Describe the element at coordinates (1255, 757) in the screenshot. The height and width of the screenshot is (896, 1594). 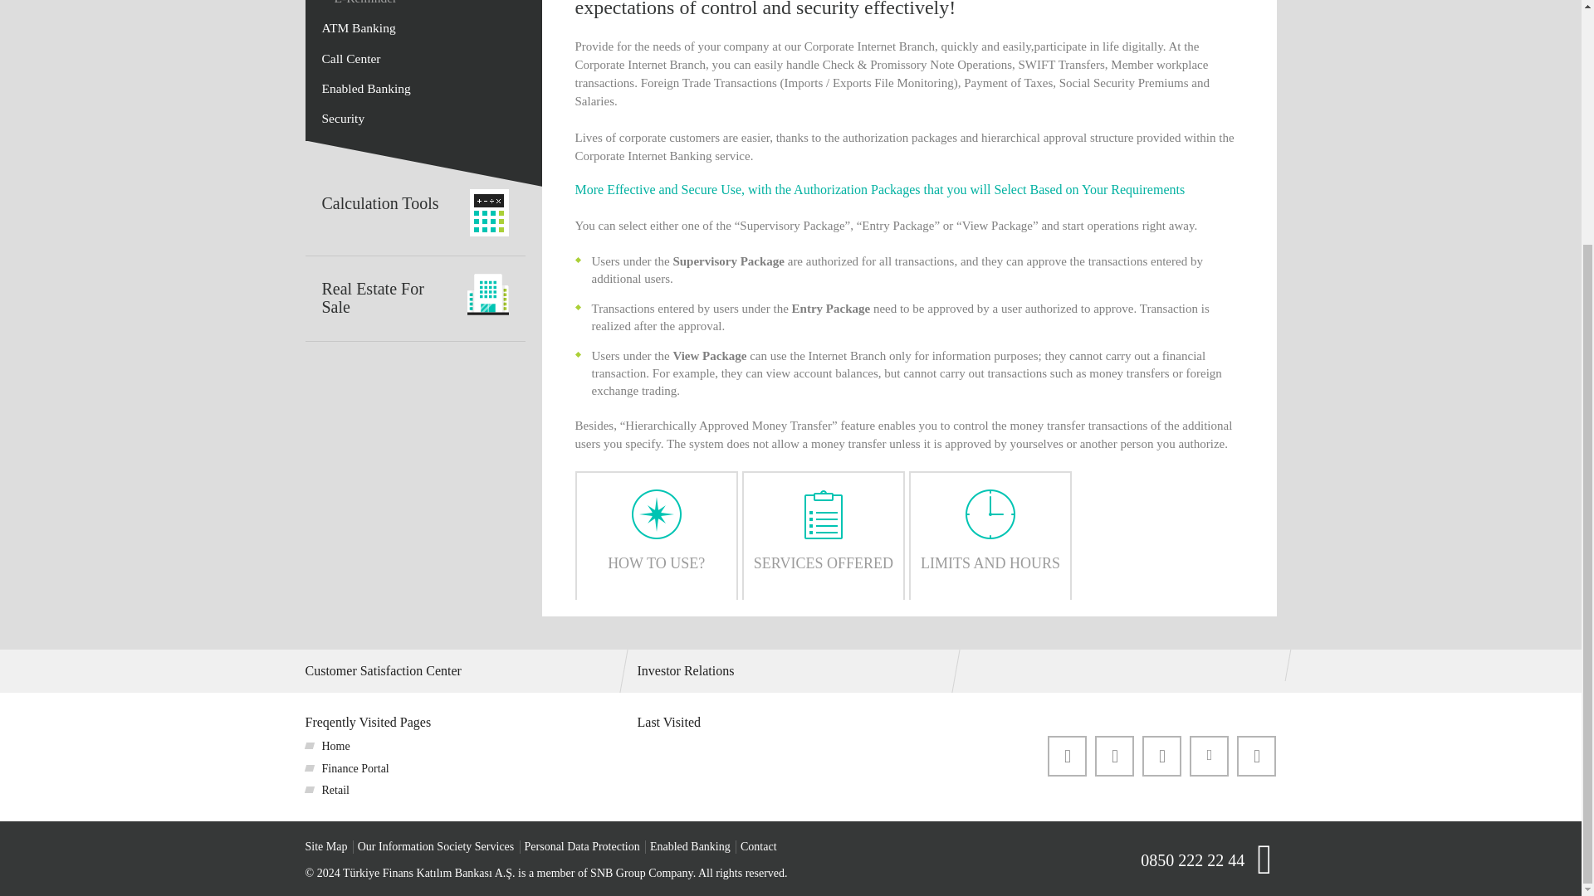
I see `Youtube` at that location.